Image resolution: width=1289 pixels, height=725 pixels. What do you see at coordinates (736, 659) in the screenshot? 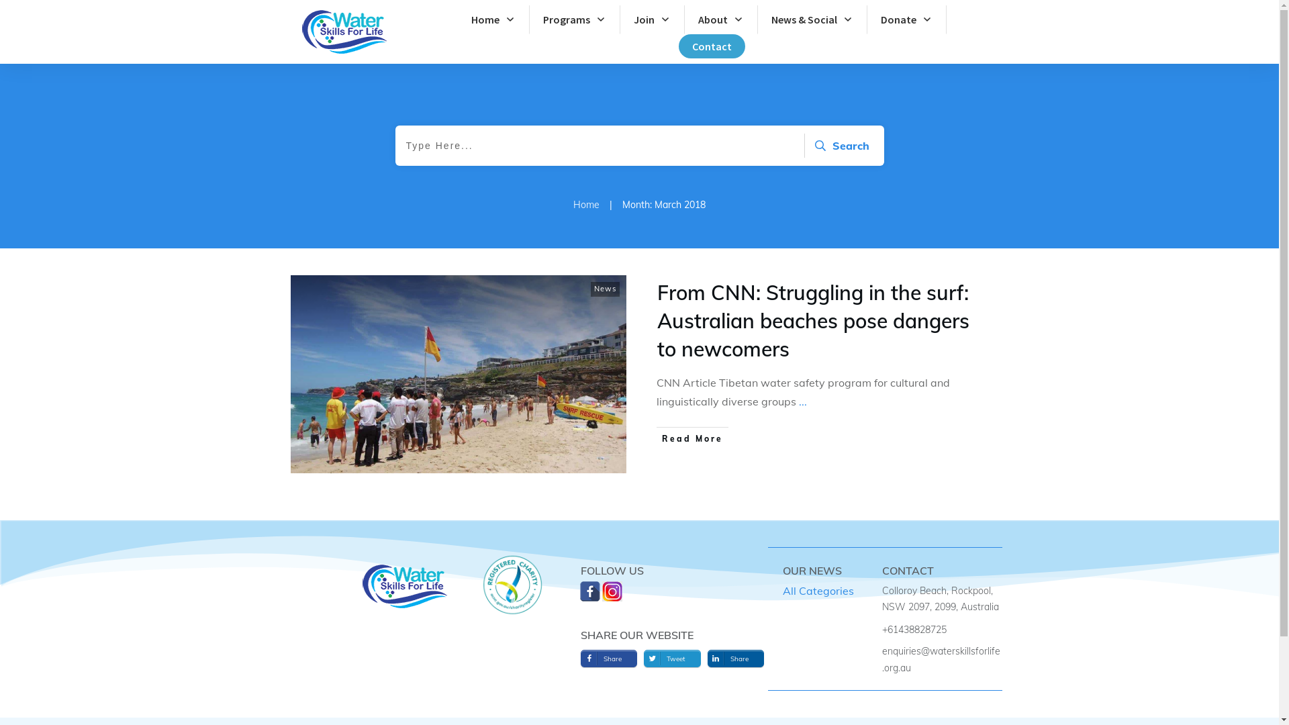
I see `Share` at bounding box center [736, 659].